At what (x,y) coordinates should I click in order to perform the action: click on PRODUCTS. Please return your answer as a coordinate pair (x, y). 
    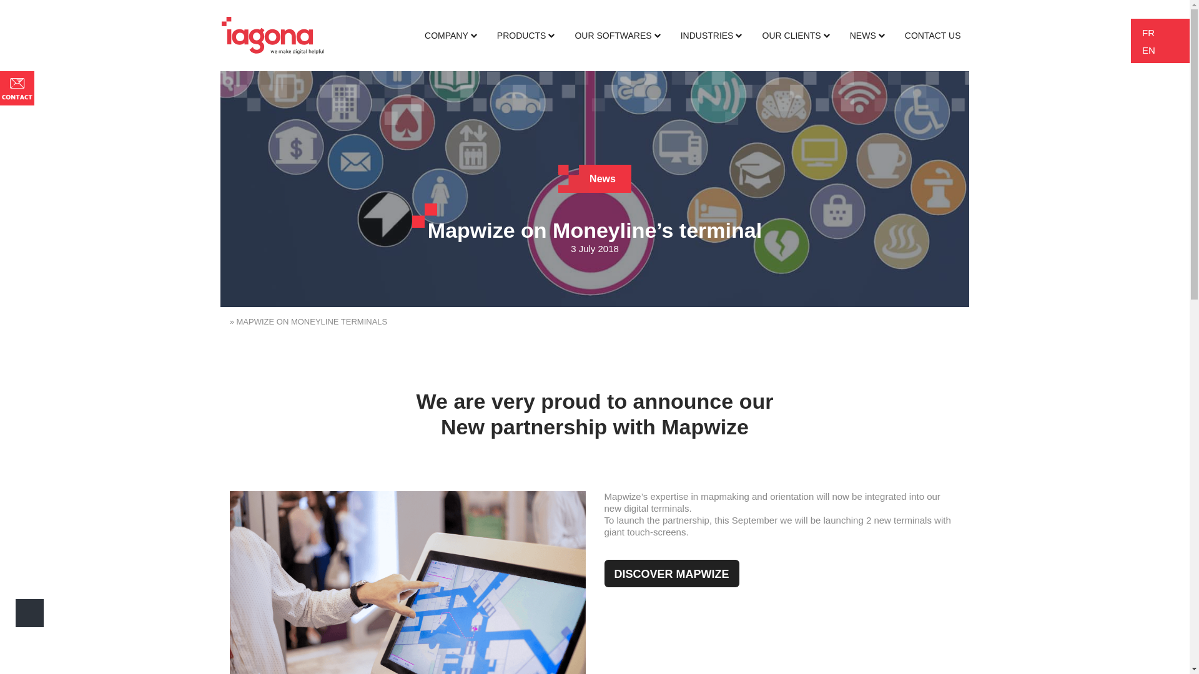
    Looking at the image, I should click on (526, 36).